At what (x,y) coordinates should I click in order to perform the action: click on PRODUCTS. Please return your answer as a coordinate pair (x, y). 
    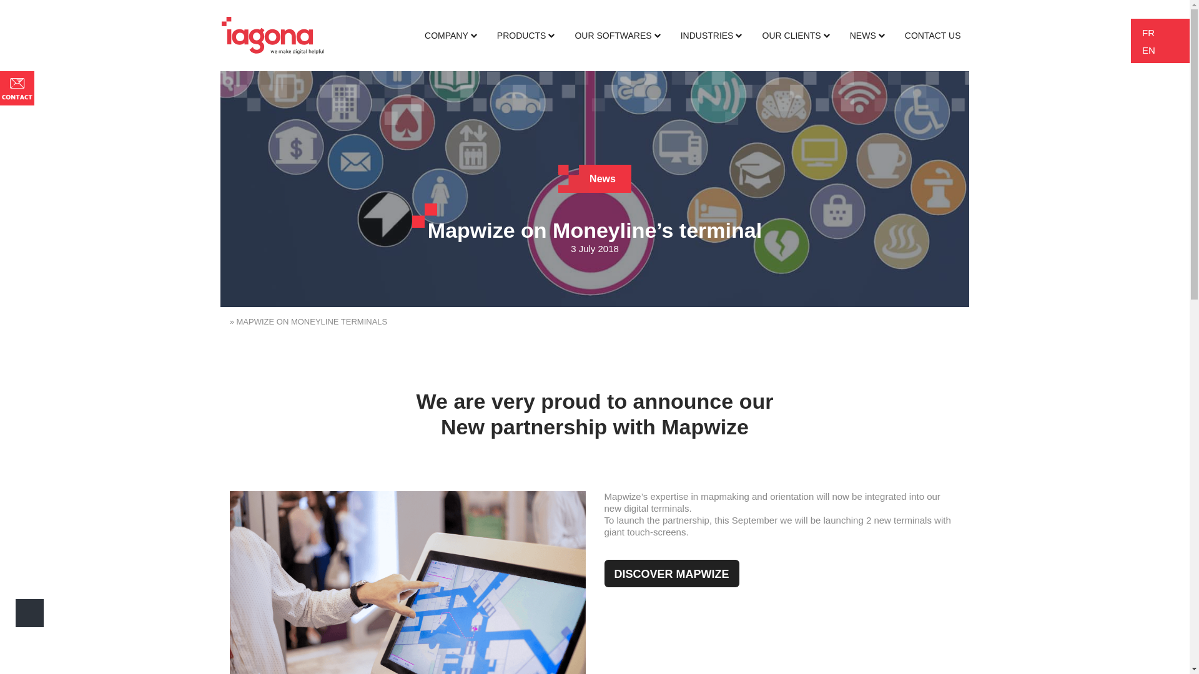
    Looking at the image, I should click on (526, 36).